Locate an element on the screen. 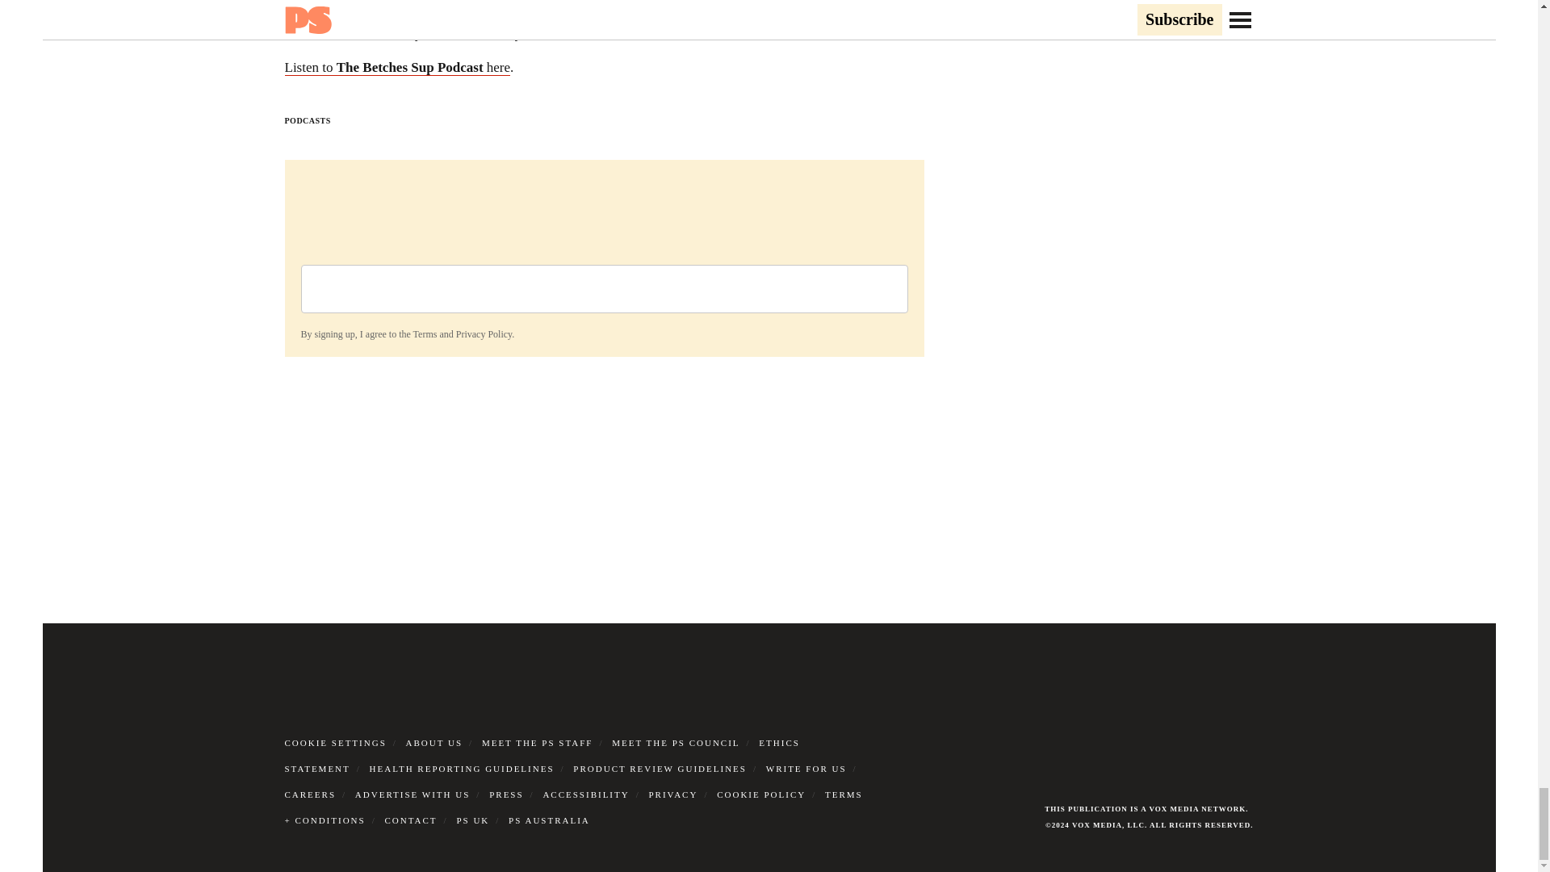 This screenshot has width=1550, height=872. ABOUT US is located at coordinates (434, 742).